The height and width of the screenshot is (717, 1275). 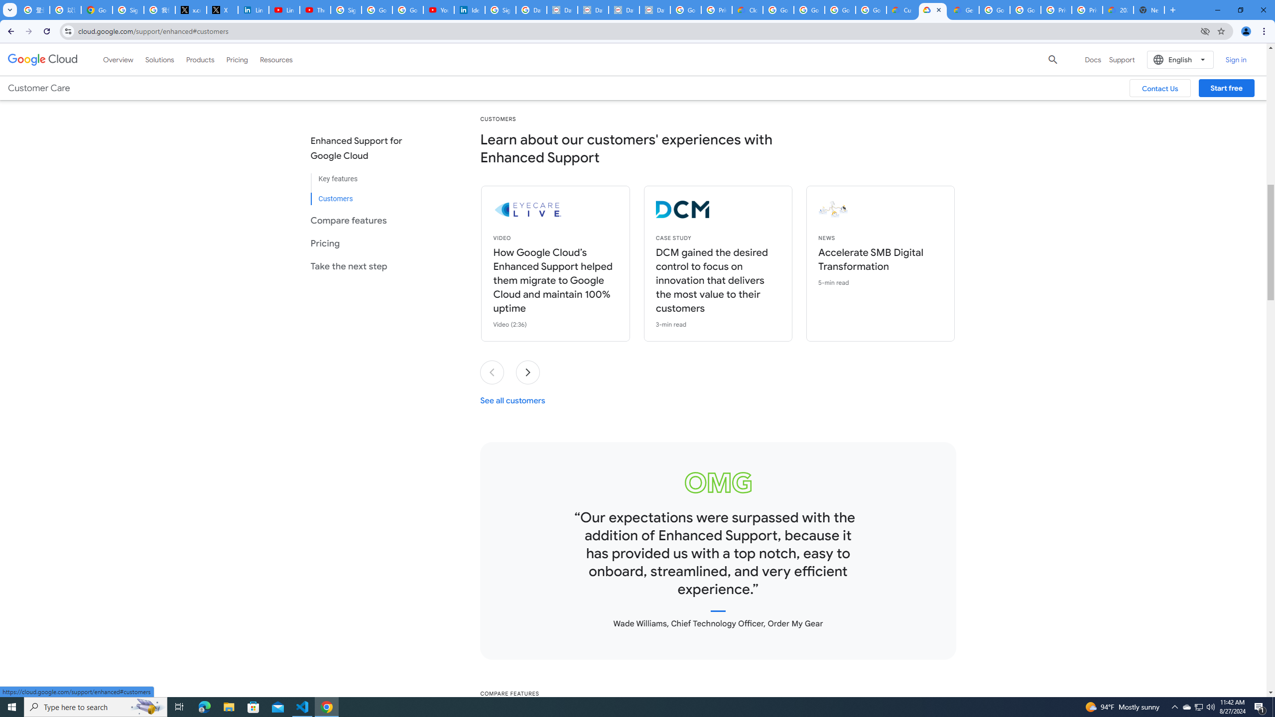 I want to click on LinkedIn Privacy Policy, so click(x=253, y=10).